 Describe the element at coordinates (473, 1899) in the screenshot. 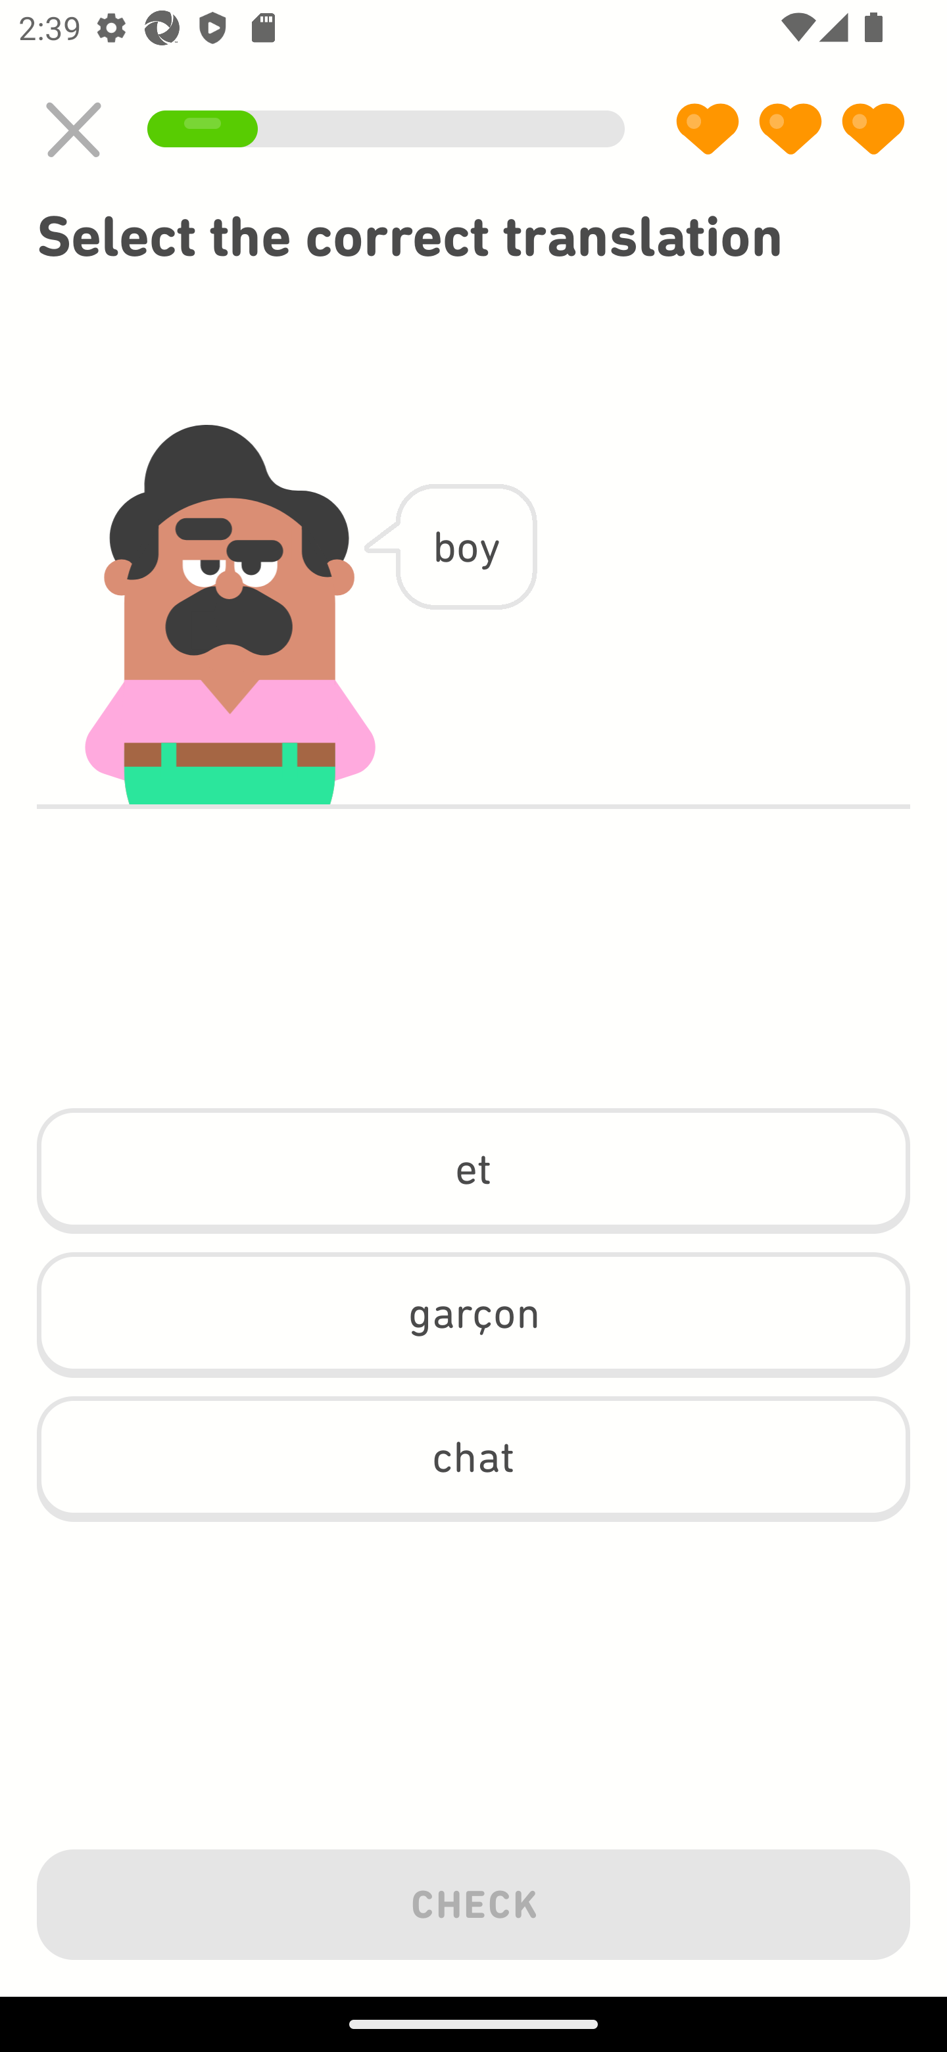

I see `CHECK` at that location.